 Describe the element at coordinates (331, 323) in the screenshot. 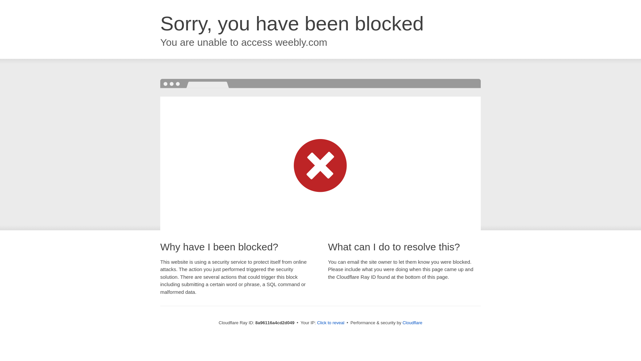

I see `Click to reveal` at that location.